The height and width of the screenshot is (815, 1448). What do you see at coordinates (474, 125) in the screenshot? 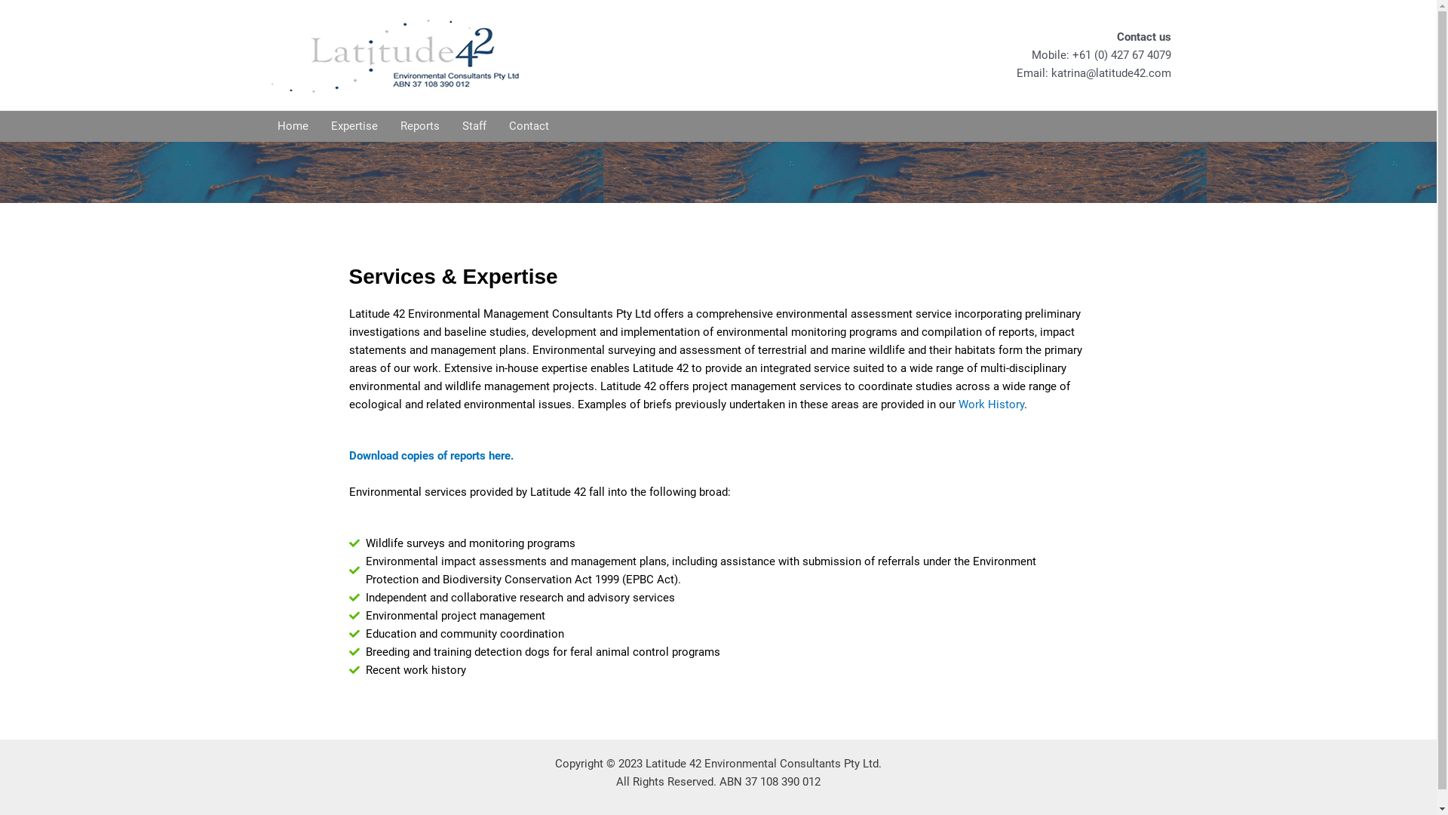
I see `Staff` at bounding box center [474, 125].